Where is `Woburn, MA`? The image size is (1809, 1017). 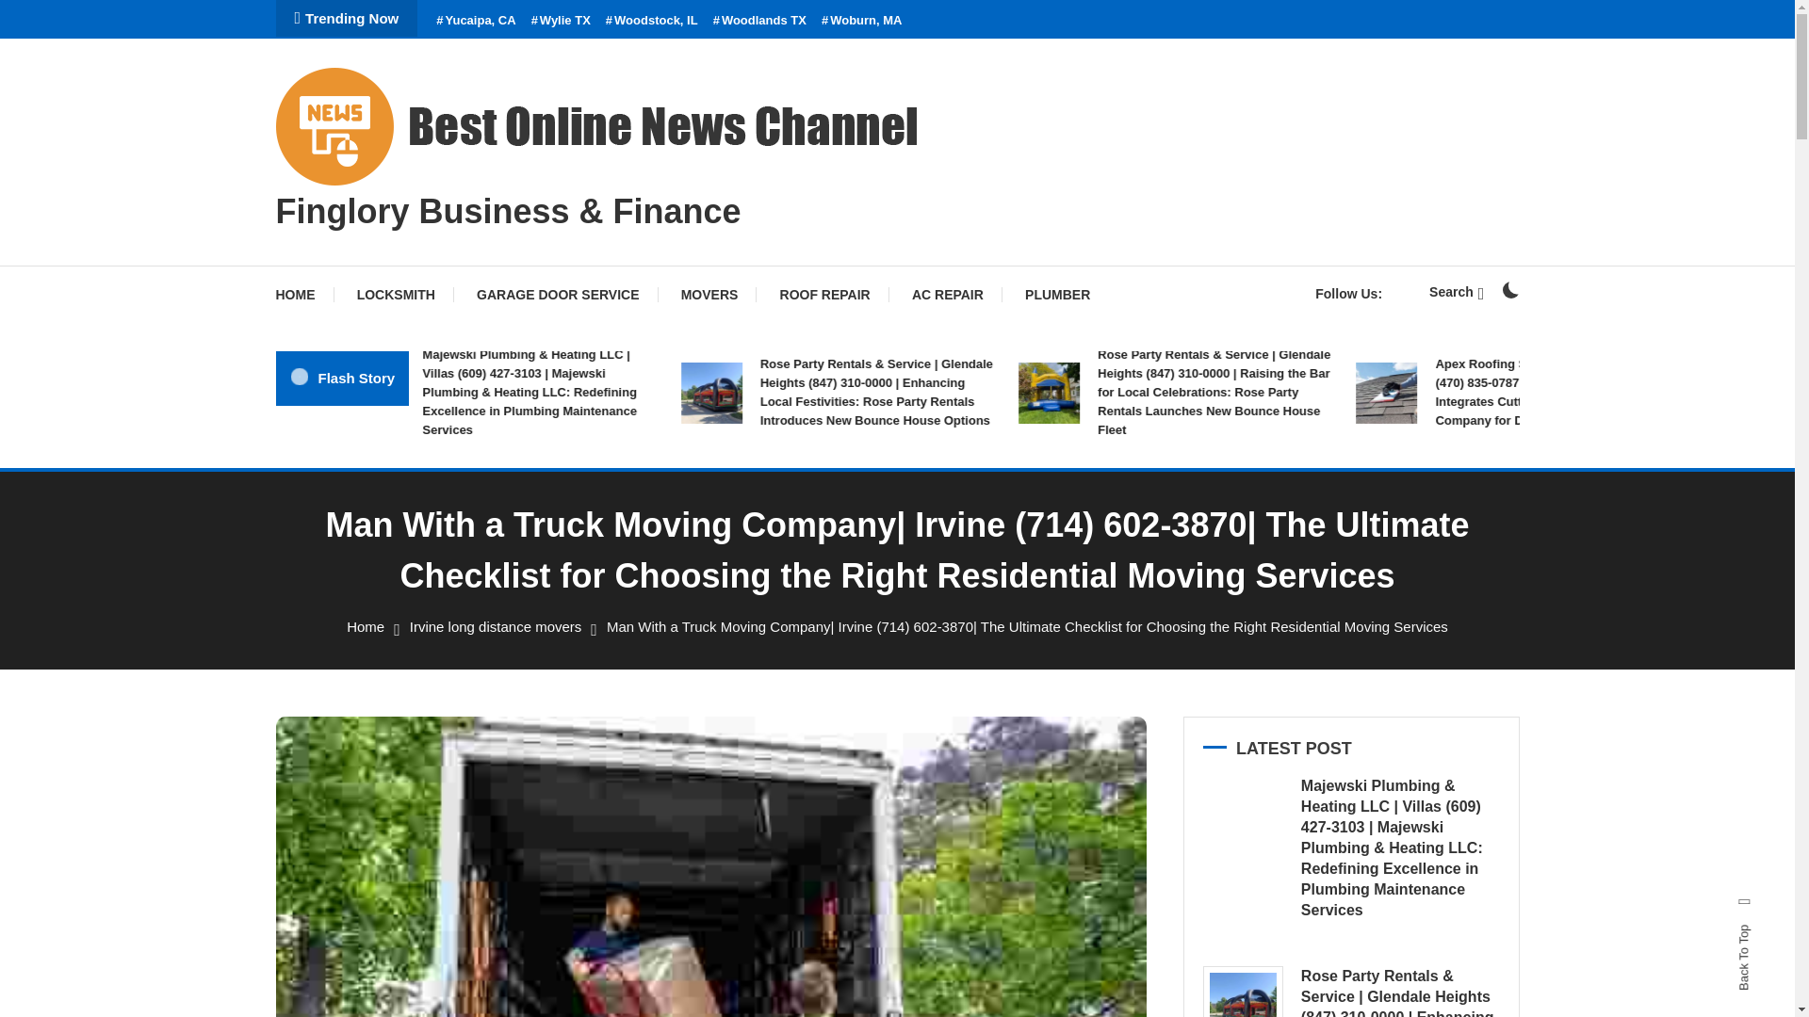 Woburn, MA is located at coordinates (861, 21).